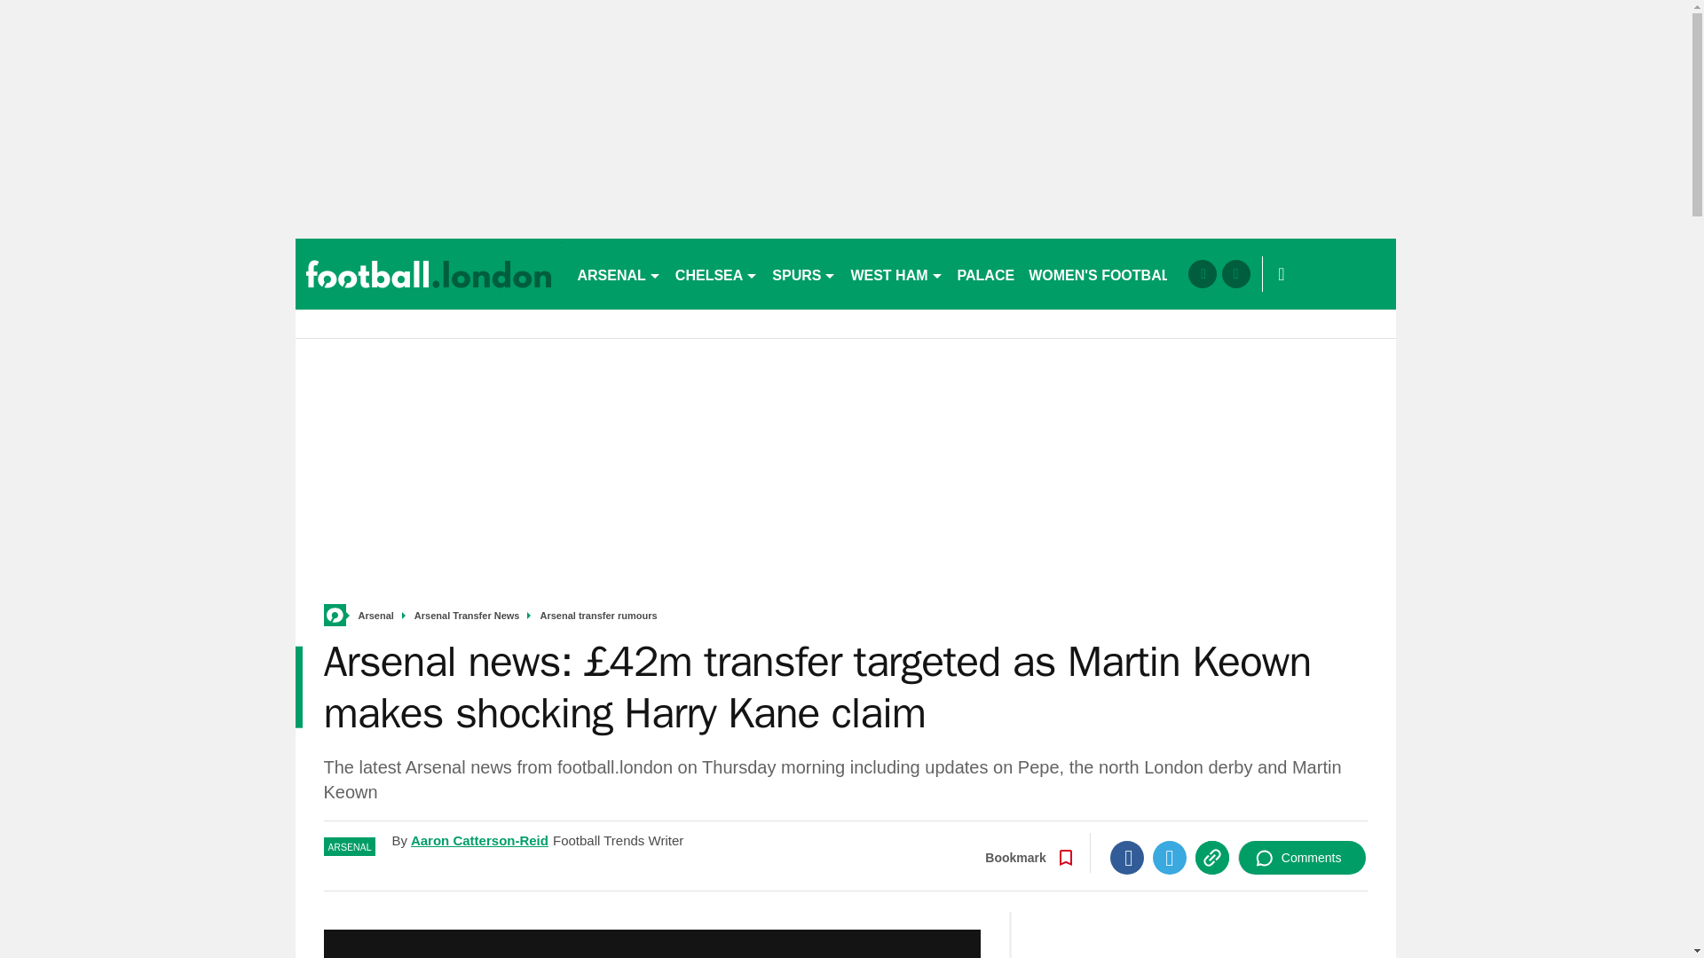 The width and height of the screenshot is (1704, 958). Describe the element at coordinates (1127, 858) in the screenshot. I see `Facebook` at that location.